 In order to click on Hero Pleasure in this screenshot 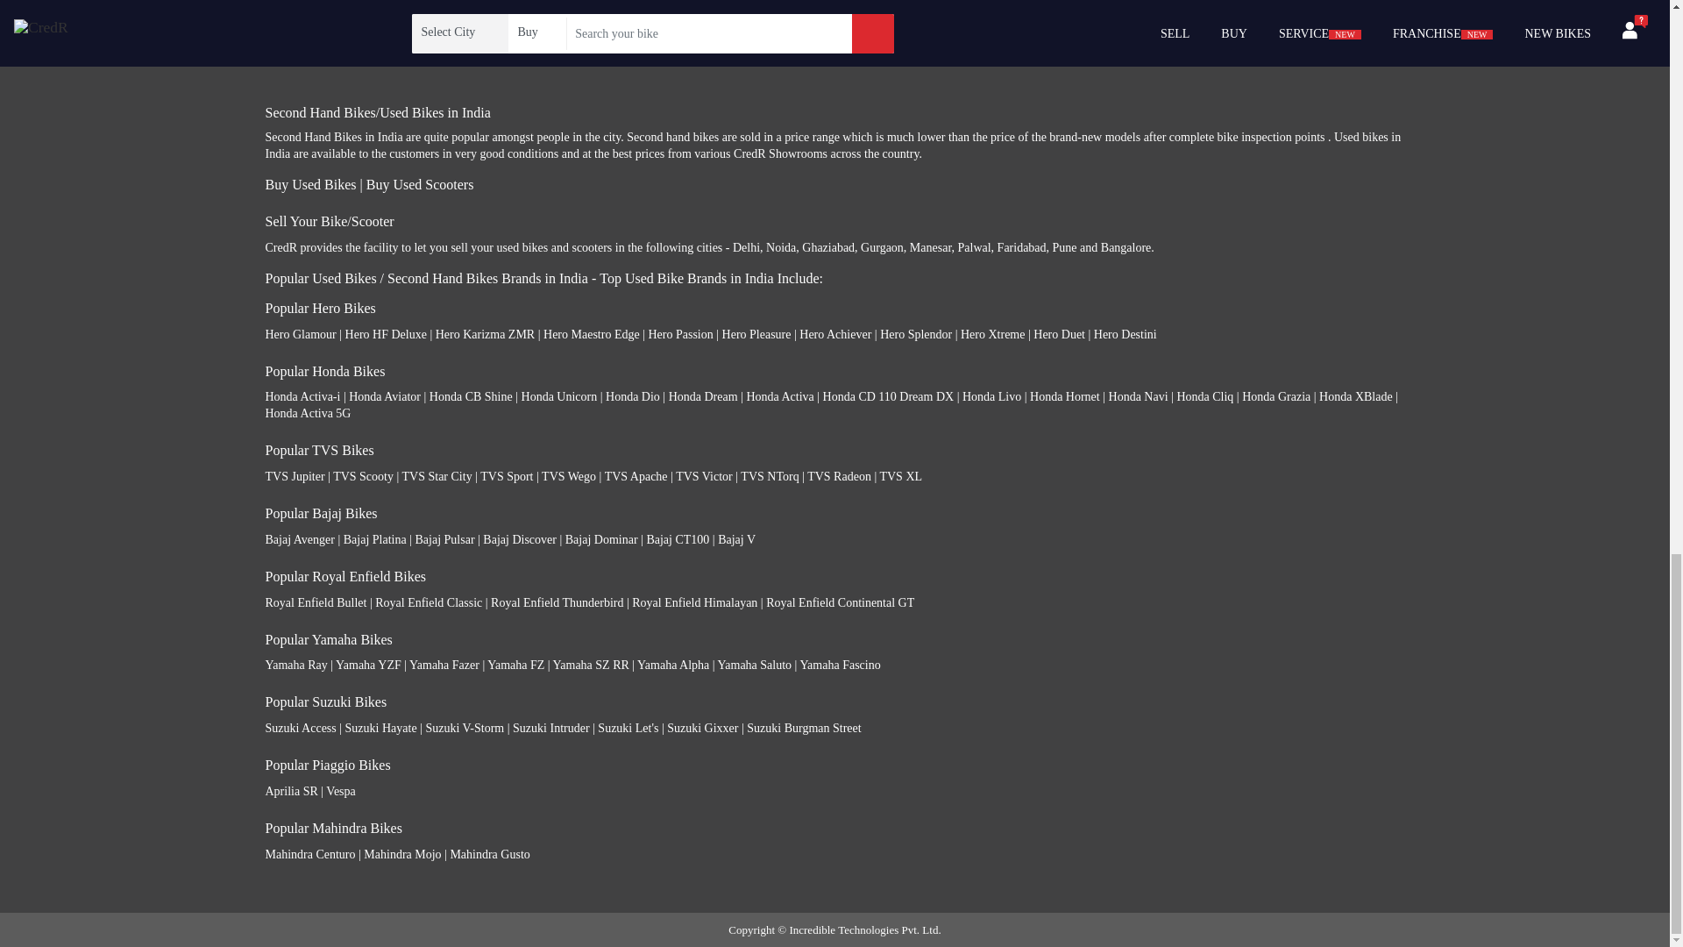, I will do `click(756, 333)`.